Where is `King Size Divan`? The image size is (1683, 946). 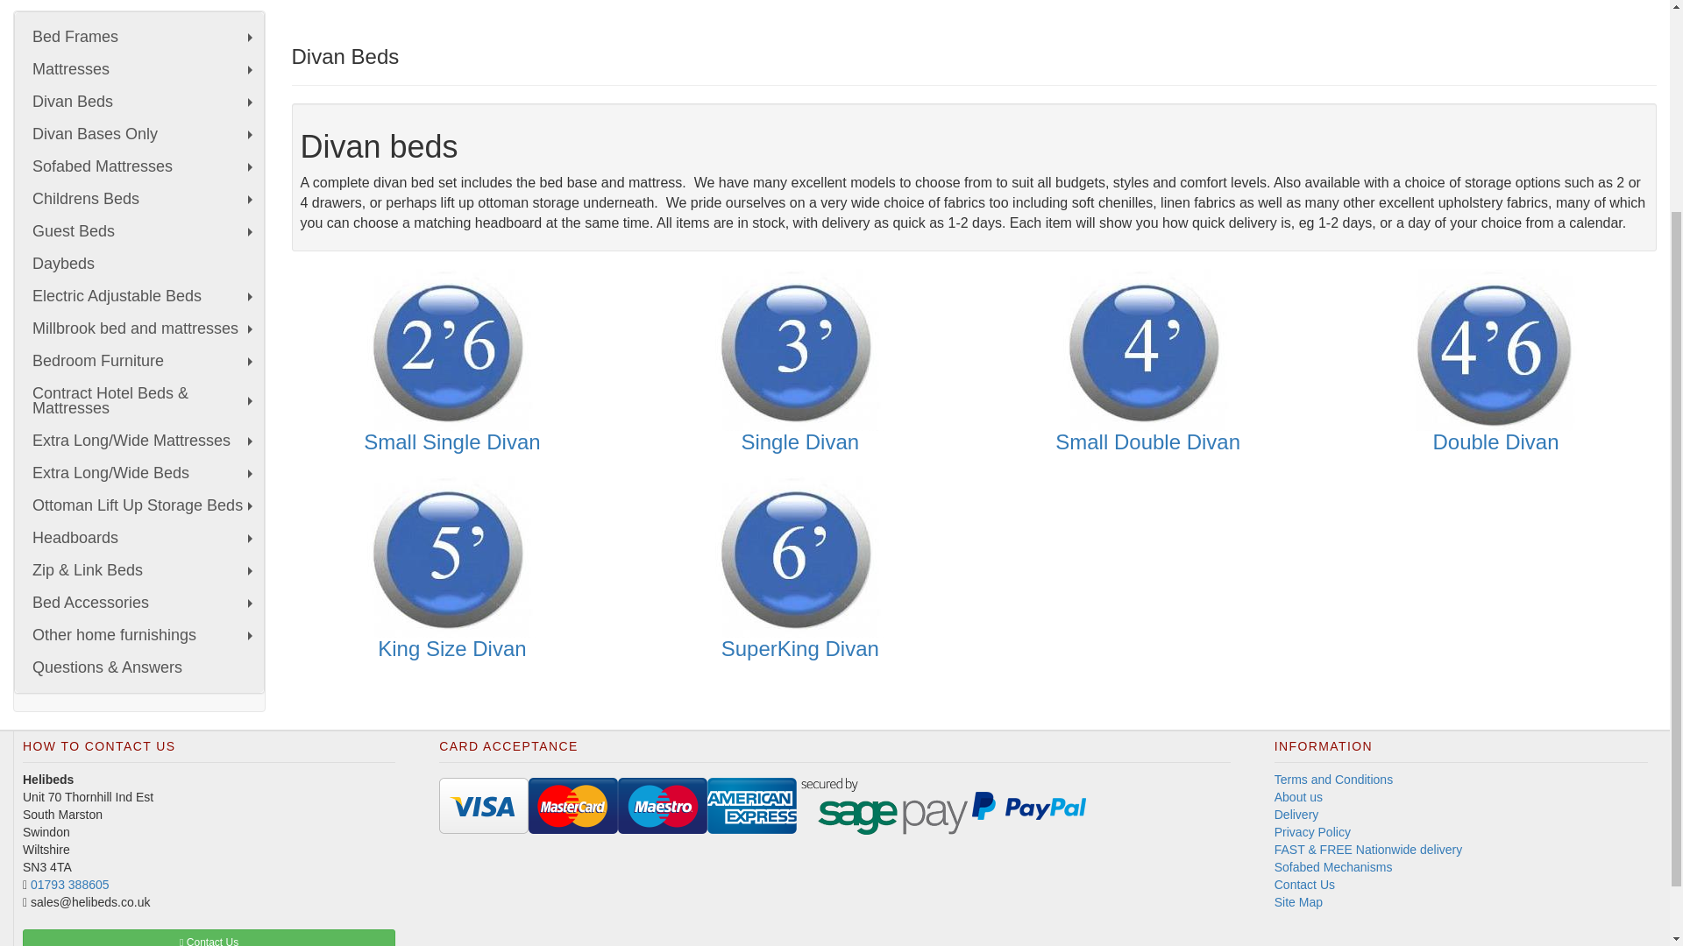 King Size Divan is located at coordinates (451, 556).